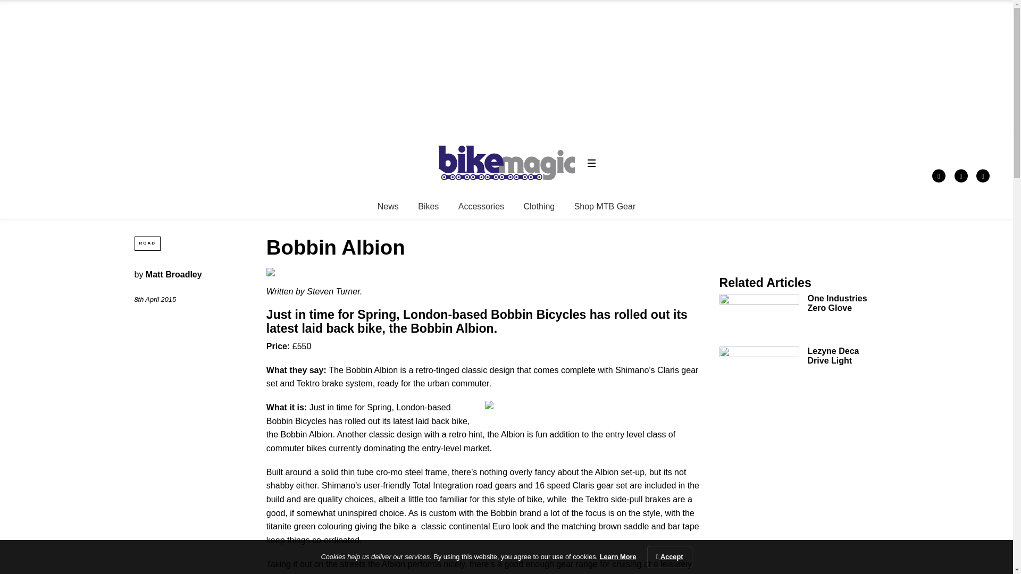 This screenshot has height=574, width=1021. I want to click on Subscribe to our Newsletter, so click(280, 1).